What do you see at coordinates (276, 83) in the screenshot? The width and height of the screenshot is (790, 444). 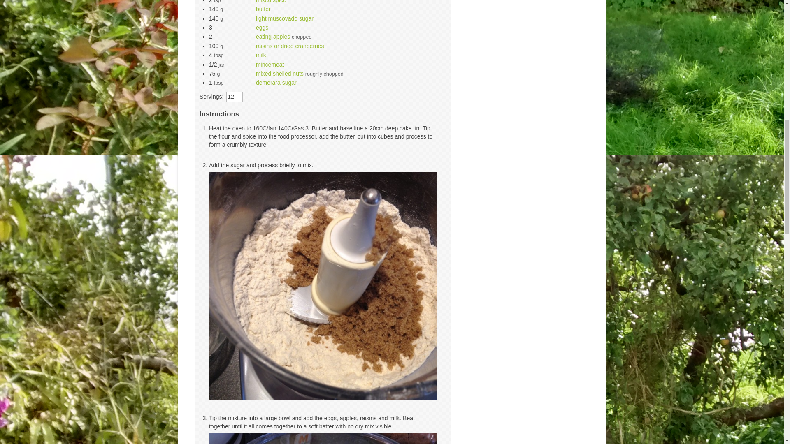 I see `demerara sugar` at bounding box center [276, 83].